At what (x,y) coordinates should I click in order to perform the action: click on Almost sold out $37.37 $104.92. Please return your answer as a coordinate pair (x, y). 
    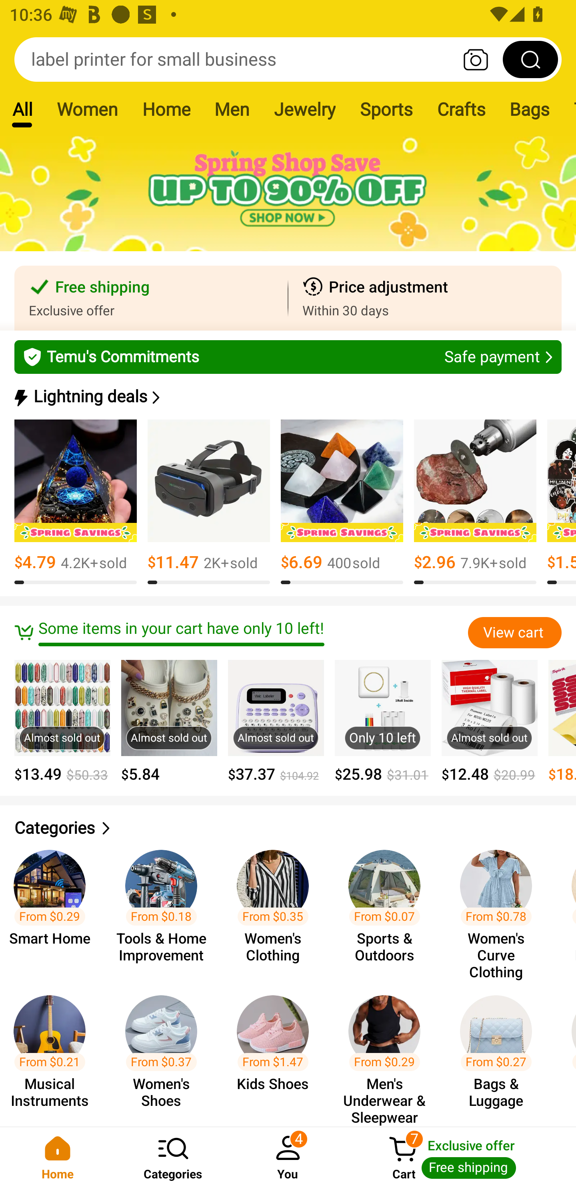
    Looking at the image, I should click on (276, 721).